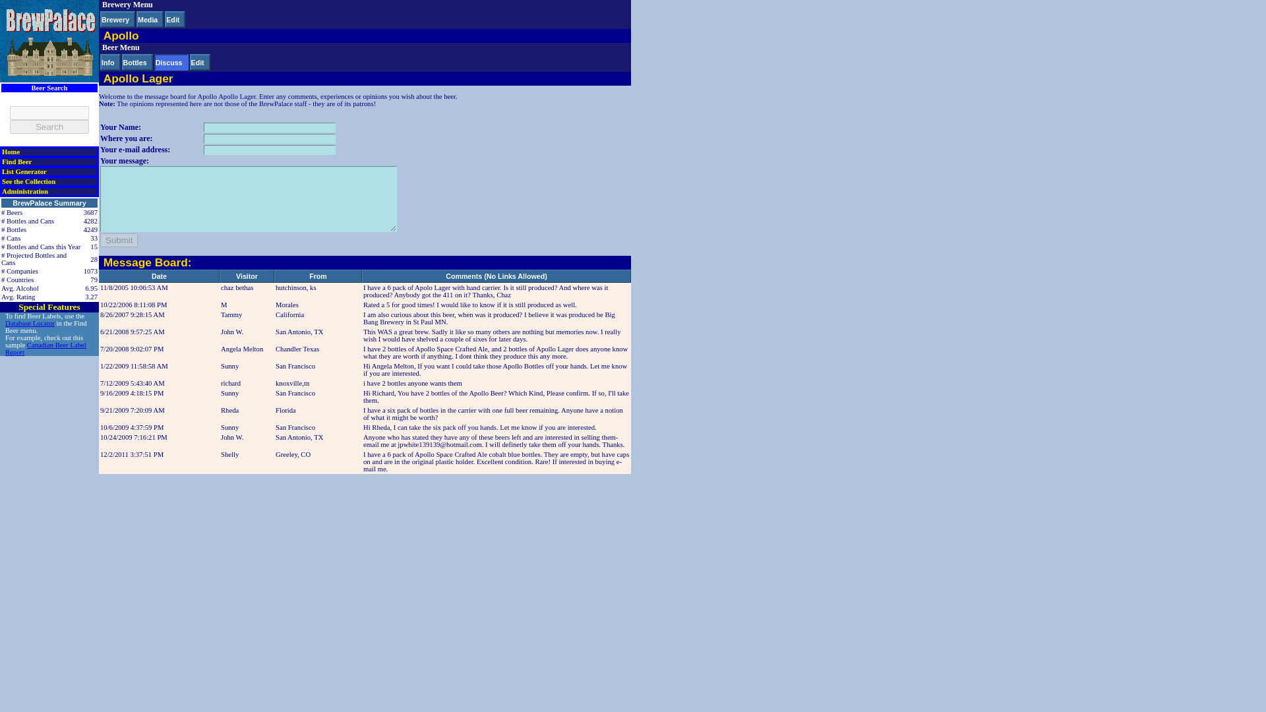 The height and width of the screenshot is (712, 1266). I want to click on Edit, so click(173, 19).